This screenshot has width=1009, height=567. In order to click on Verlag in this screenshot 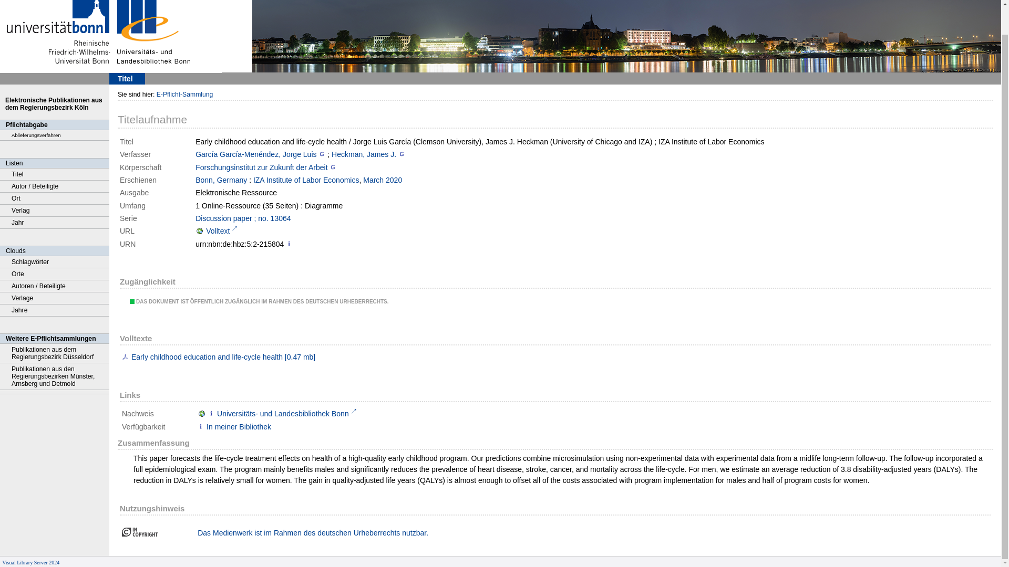, I will do `click(55, 210)`.